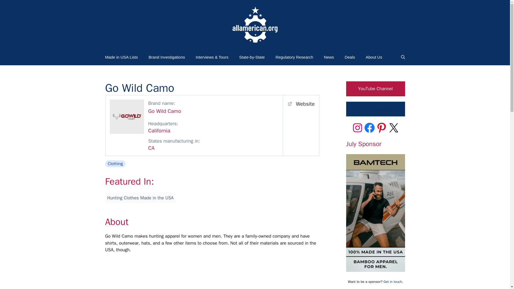  Describe the element at coordinates (381, 128) in the screenshot. I see `Pinterest` at that location.